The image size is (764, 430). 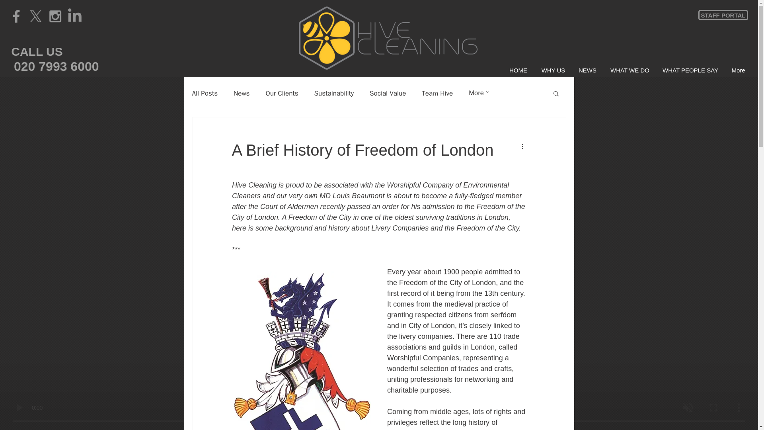 I want to click on WHAT WE DO, so click(x=630, y=70).